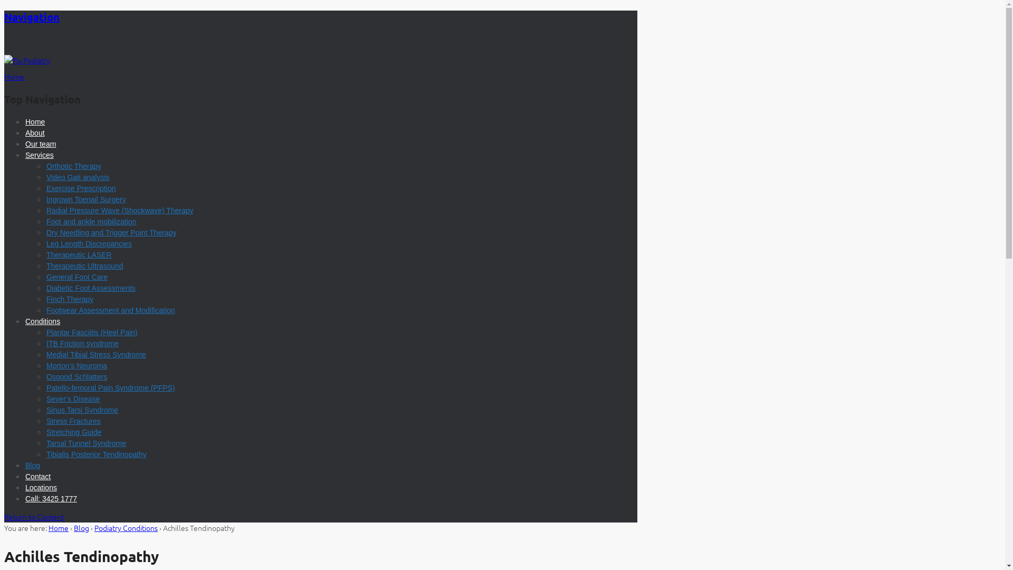 This screenshot has width=1013, height=570. Describe the element at coordinates (87, 199) in the screenshot. I see `Ingrown Toenail Surgery` at that location.